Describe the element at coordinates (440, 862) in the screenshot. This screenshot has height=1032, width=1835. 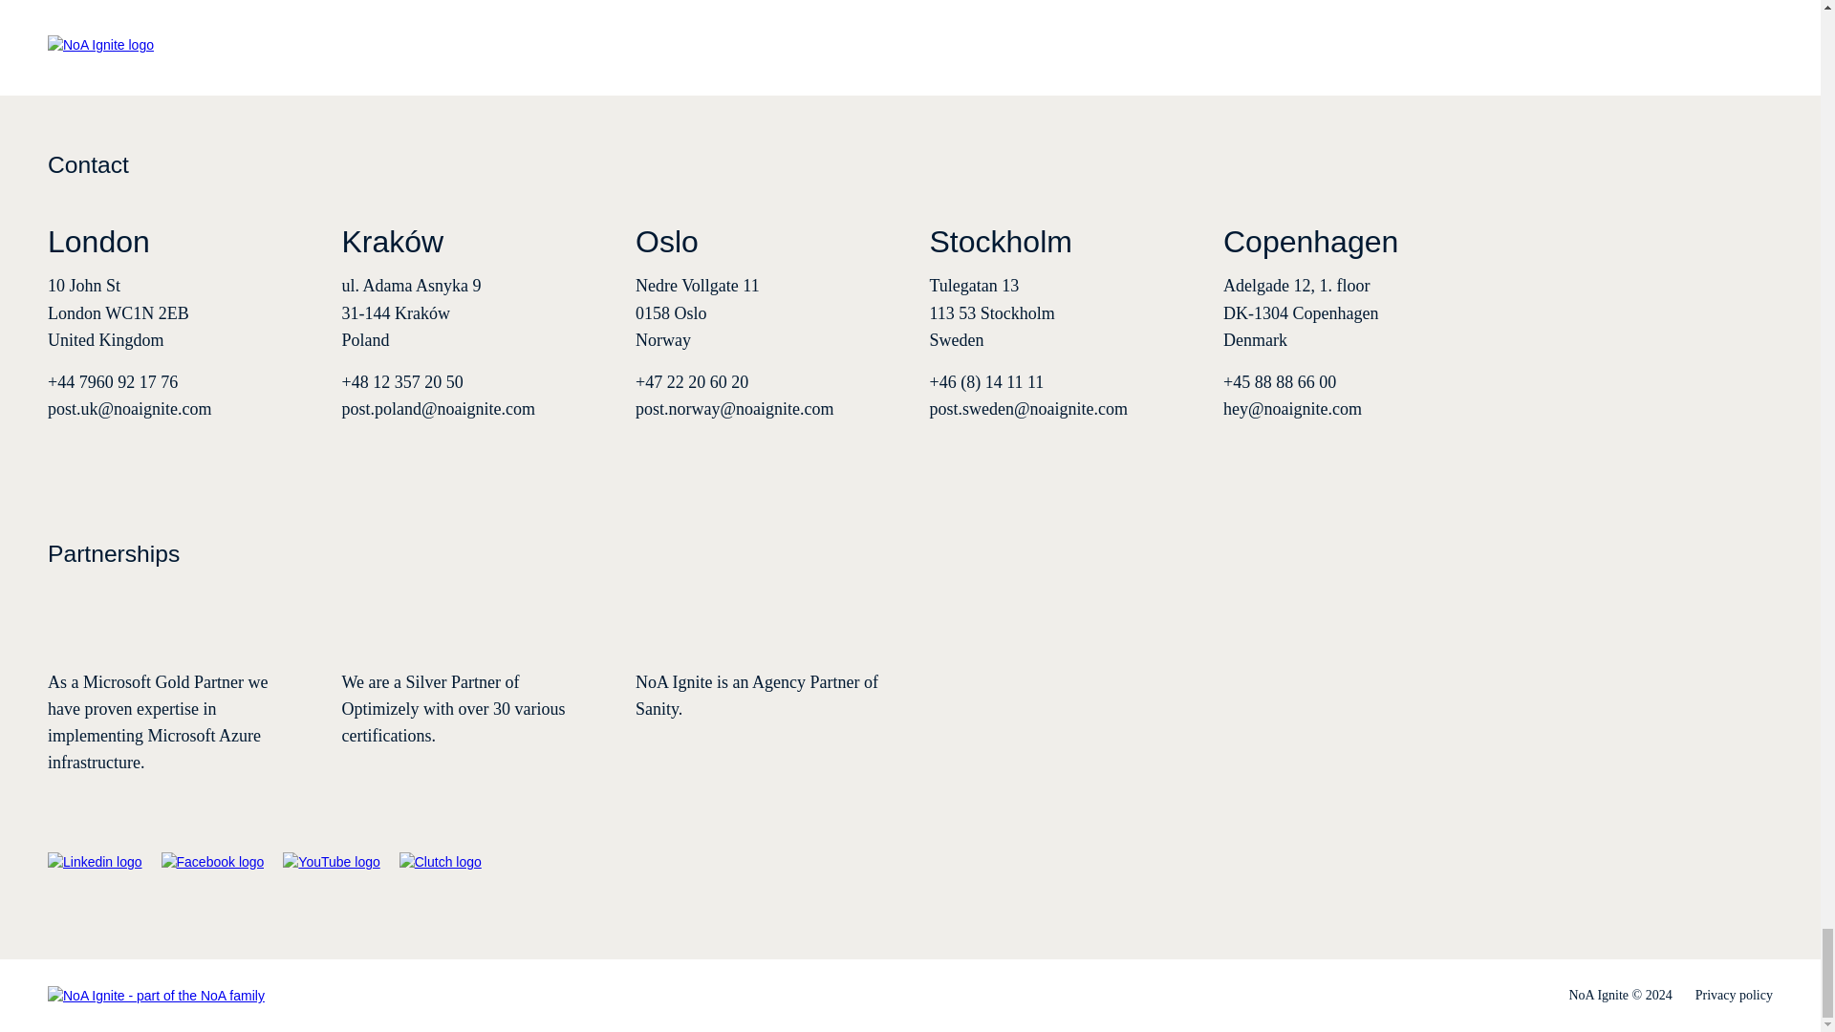
I see `Clutch` at that location.